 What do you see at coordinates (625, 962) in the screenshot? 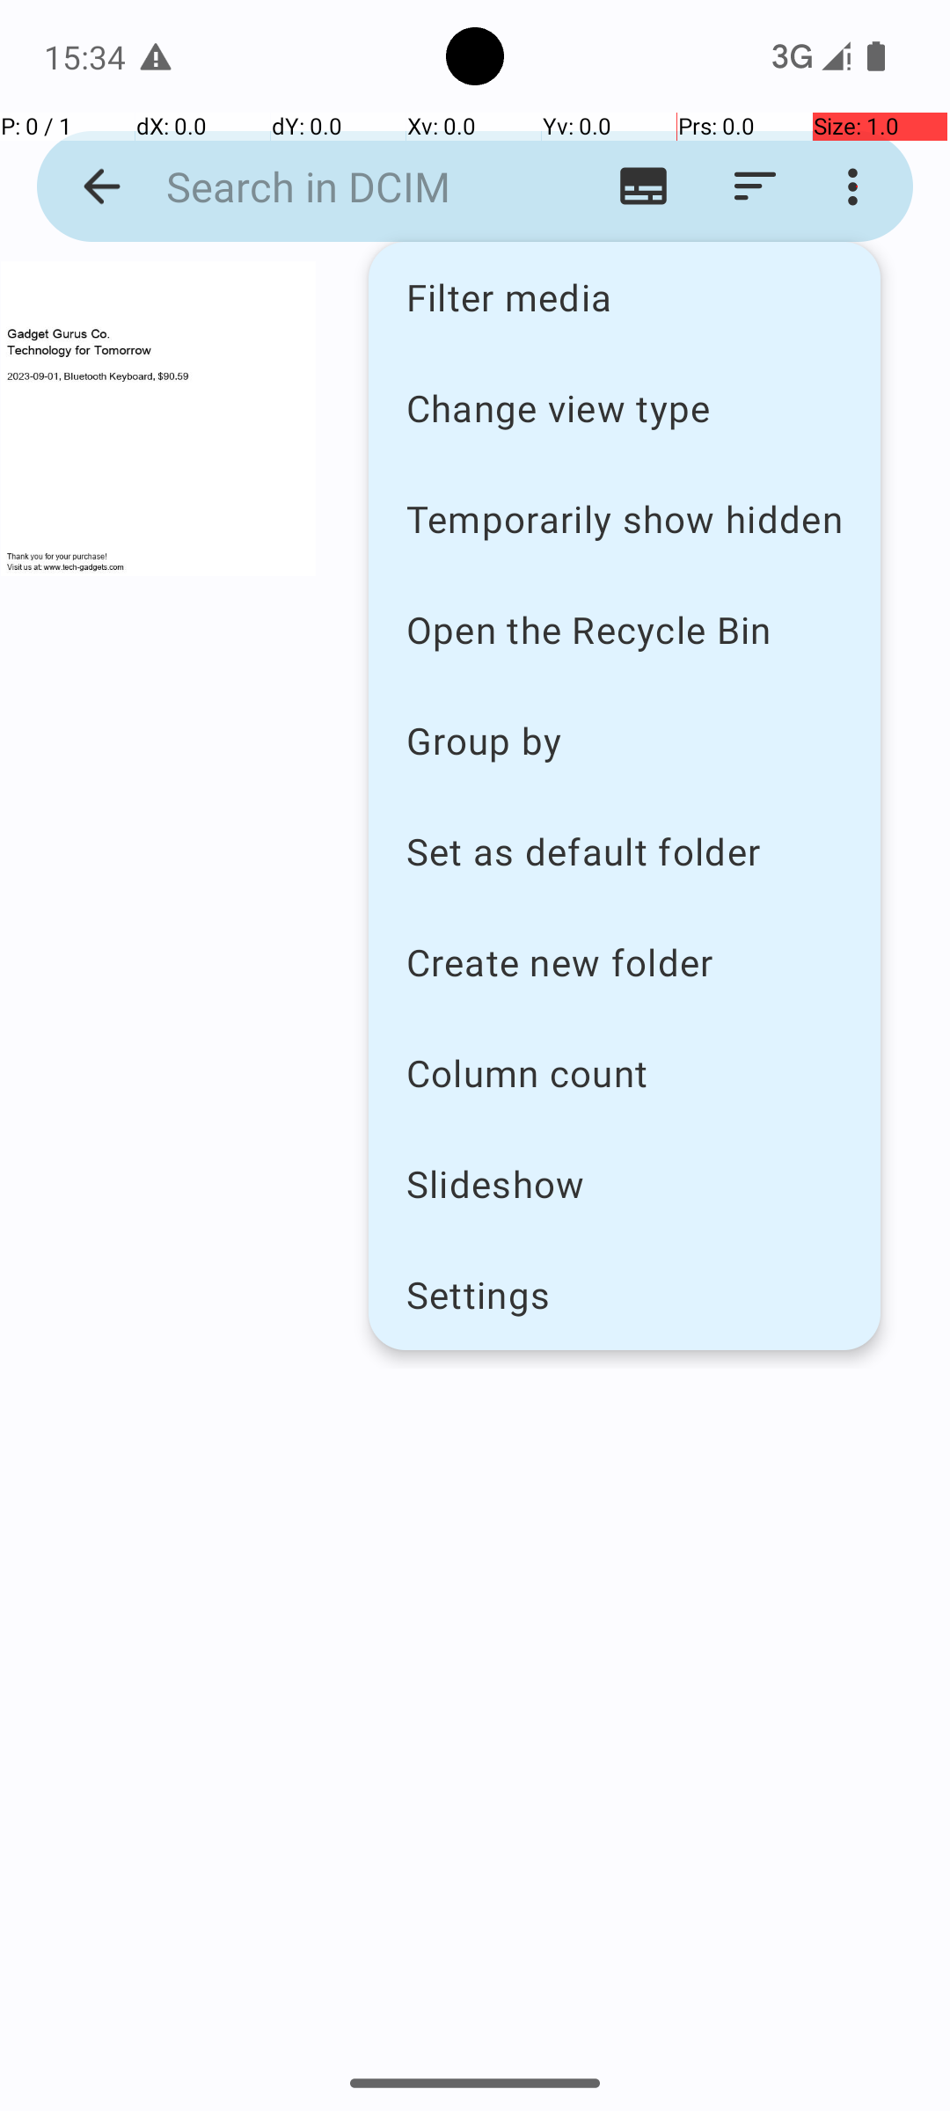
I see `Create new folder` at bounding box center [625, 962].